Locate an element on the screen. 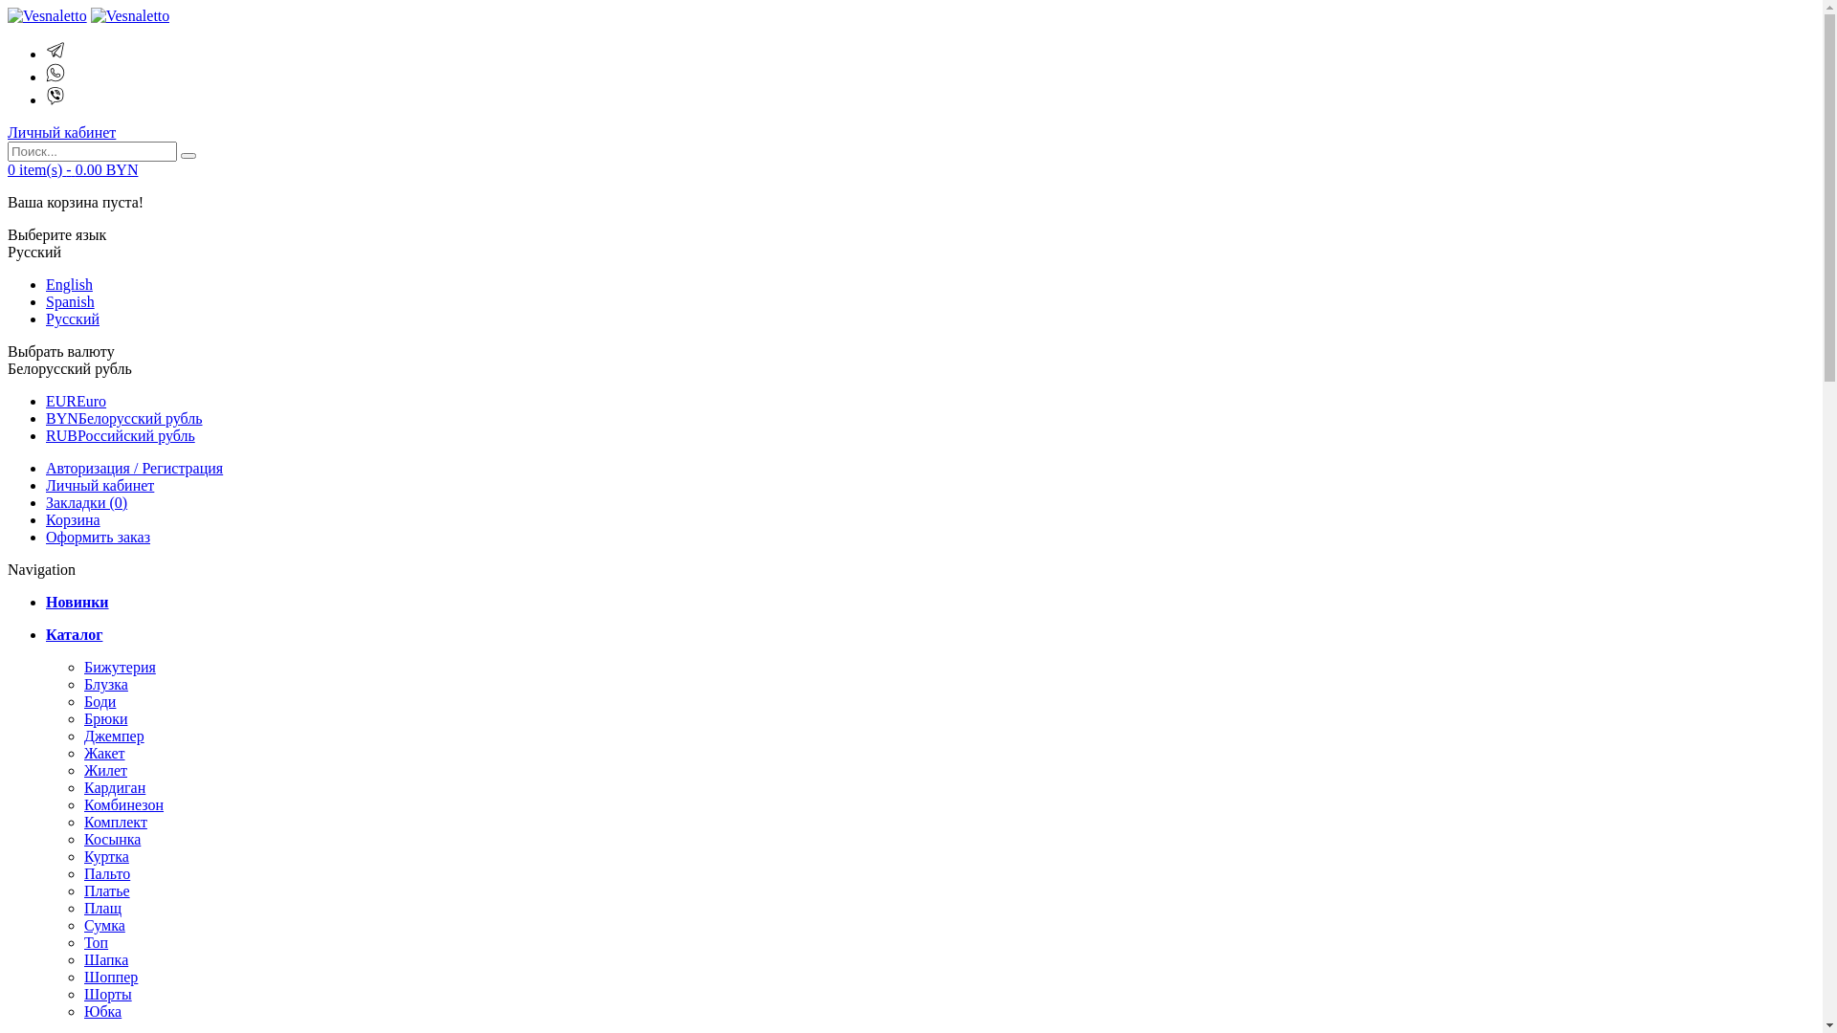 This screenshot has height=1033, width=1837. Spanish is located at coordinates (71, 302).